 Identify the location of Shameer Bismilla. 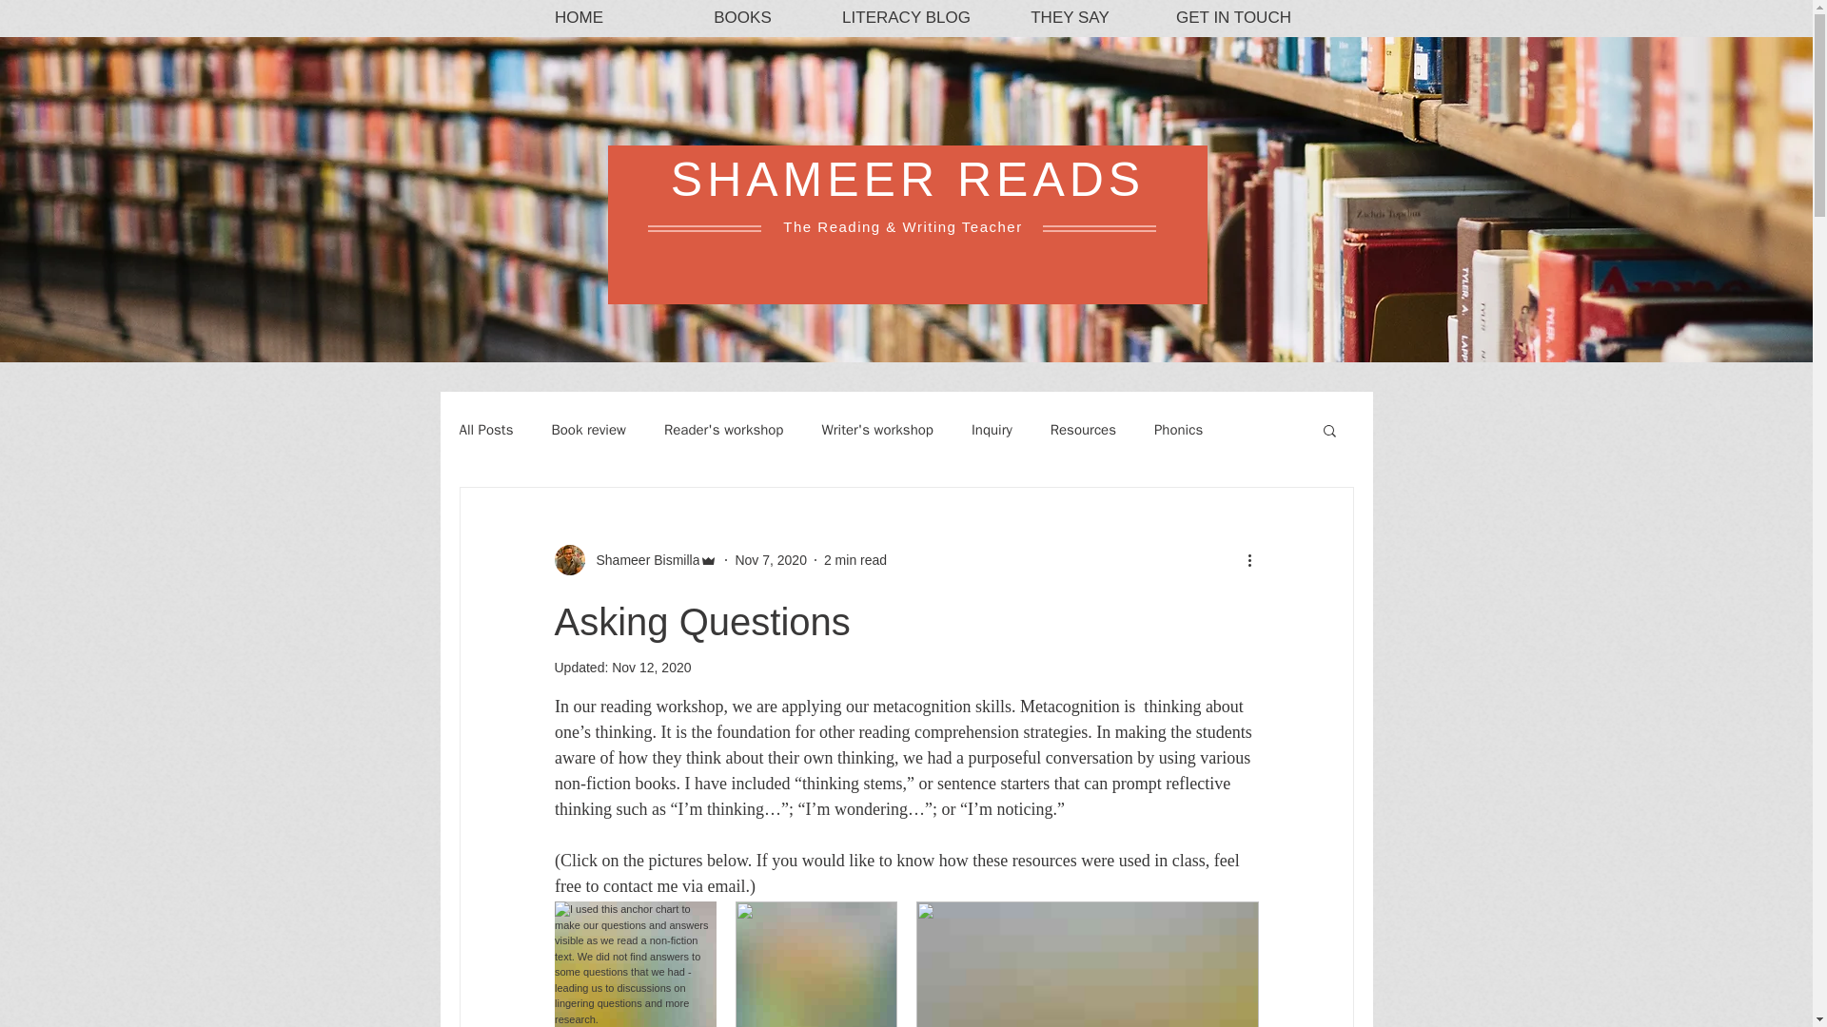
(641, 559).